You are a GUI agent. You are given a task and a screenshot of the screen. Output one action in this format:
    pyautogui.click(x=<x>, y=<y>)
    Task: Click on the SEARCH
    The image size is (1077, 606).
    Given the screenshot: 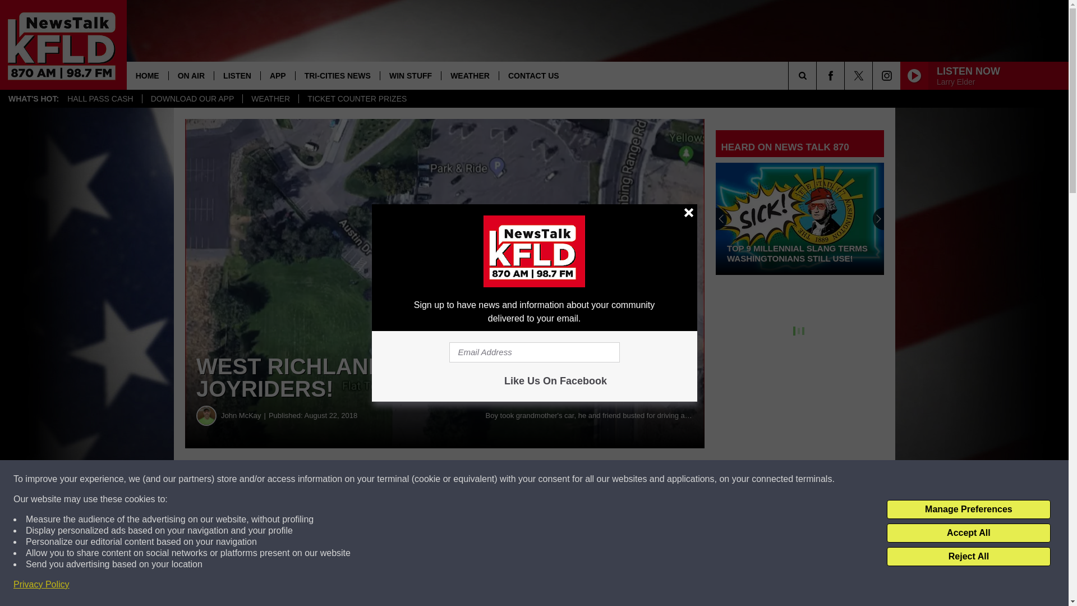 What is the action you would take?
    pyautogui.click(x=818, y=75)
    